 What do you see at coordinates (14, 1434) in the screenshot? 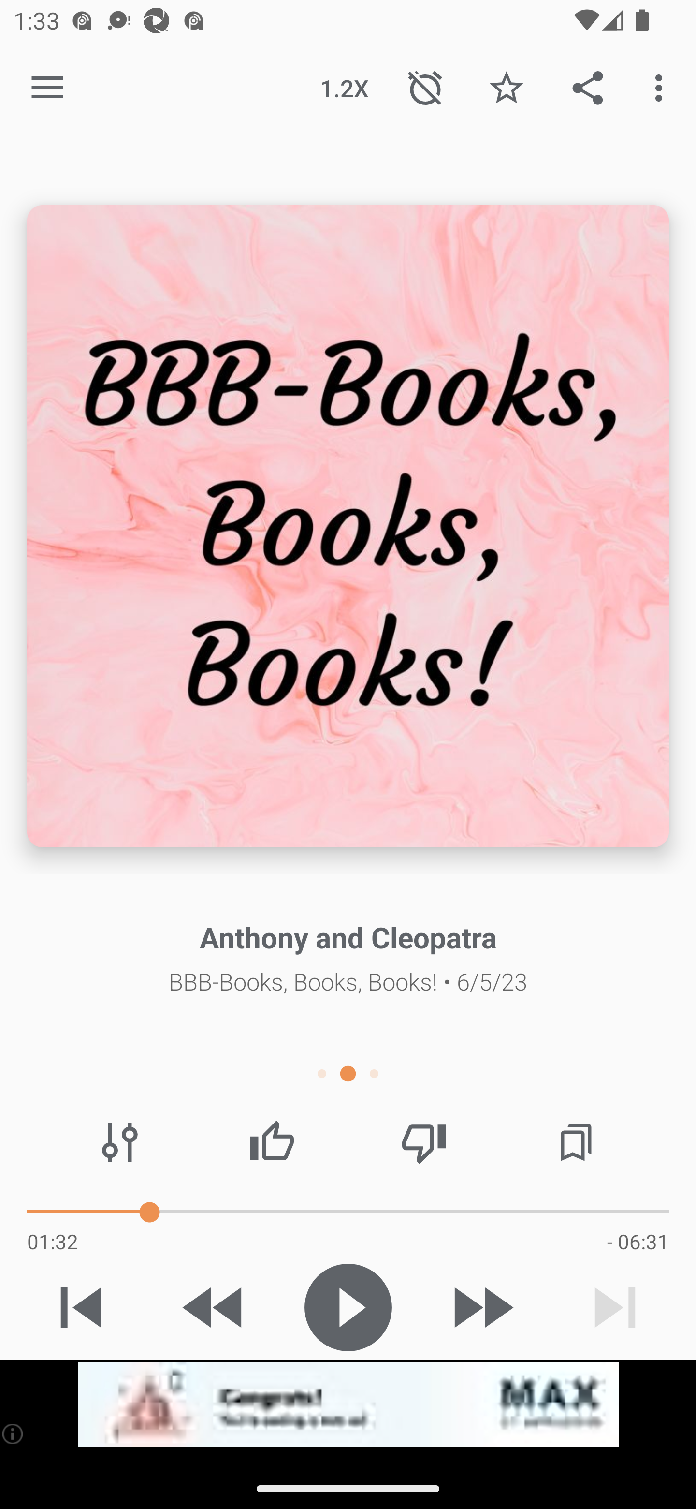
I see `(i)` at bounding box center [14, 1434].